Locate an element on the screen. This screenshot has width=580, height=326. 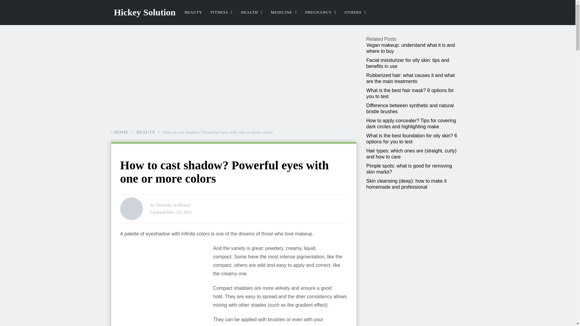
FITNESS is located at coordinates (221, 12).